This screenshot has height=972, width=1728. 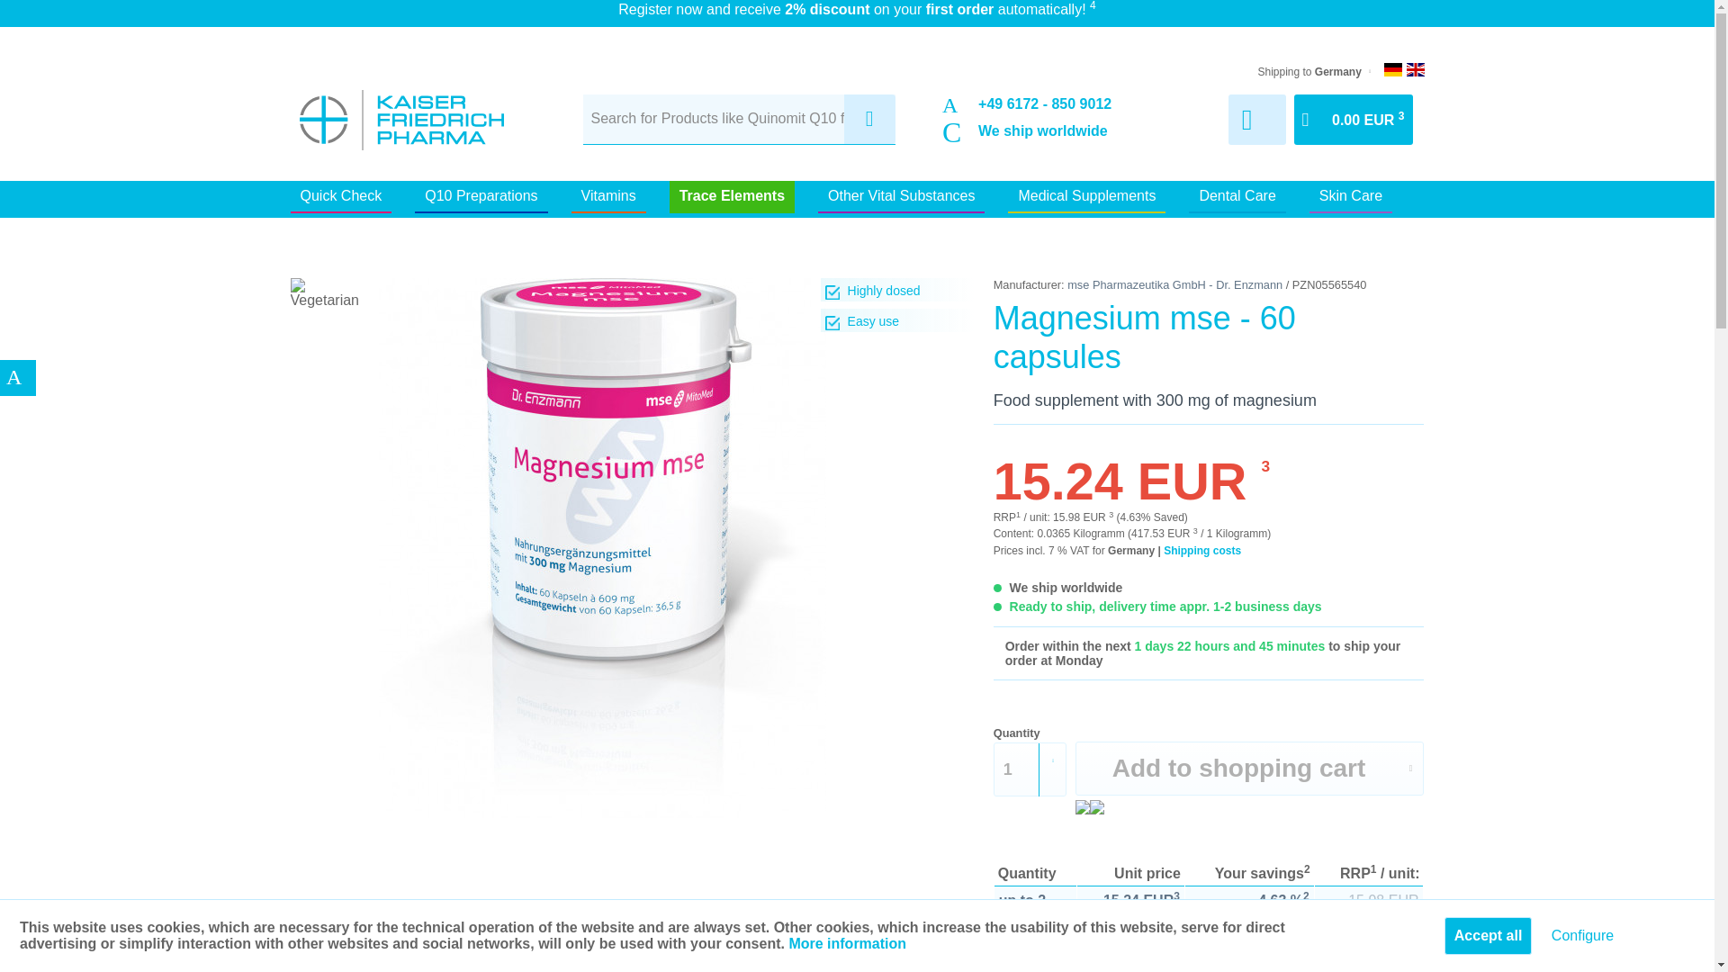 What do you see at coordinates (1085, 196) in the screenshot?
I see `Medical Supplements` at bounding box center [1085, 196].